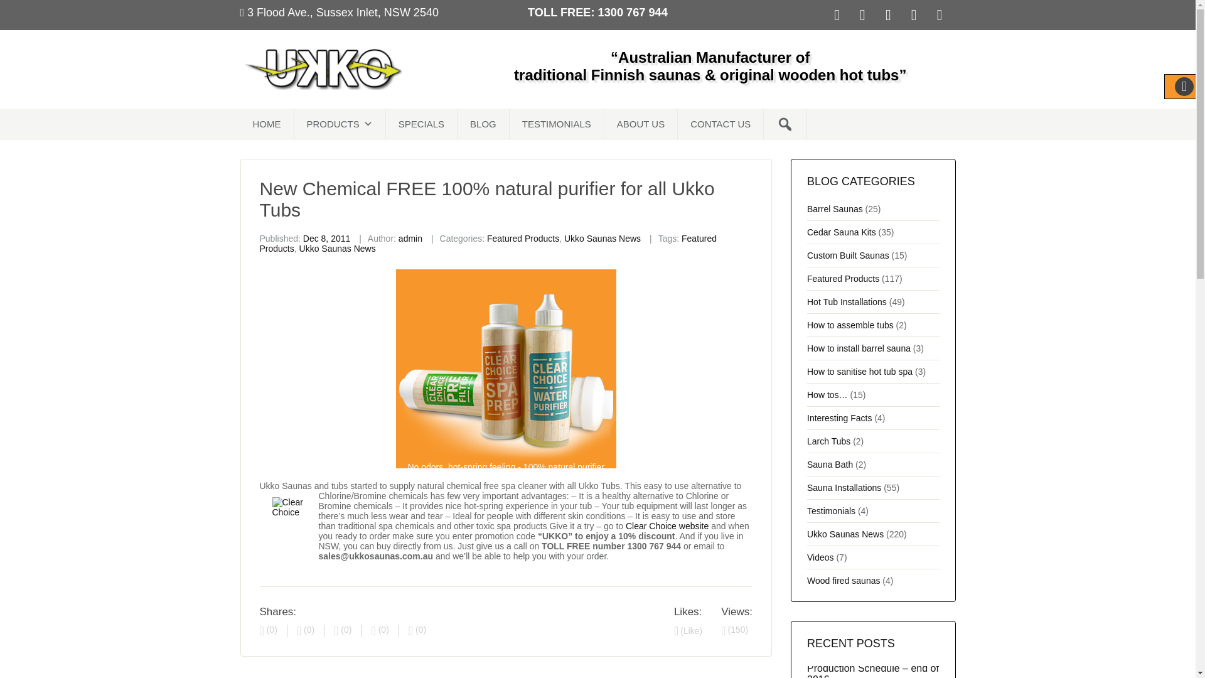 The image size is (1205, 678). I want to click on CONTACT US, so click(720, 124).